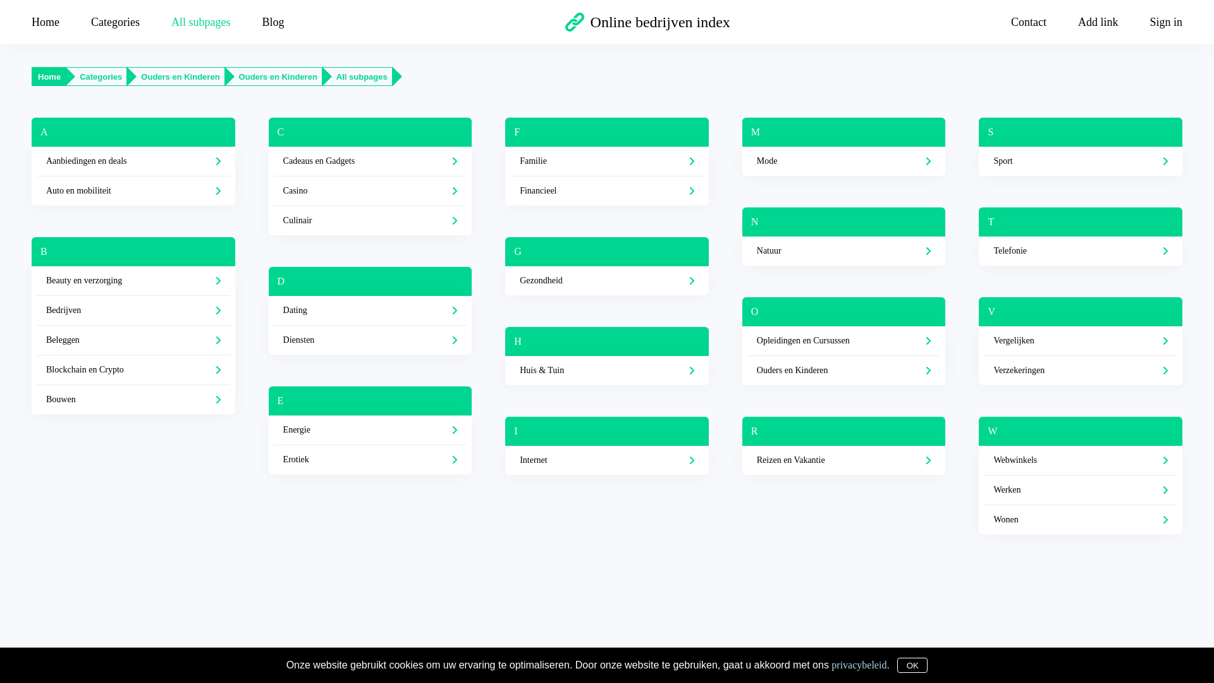 This screenshot has height=683, width=1214. I want to click on Energie, so click(371, 430).